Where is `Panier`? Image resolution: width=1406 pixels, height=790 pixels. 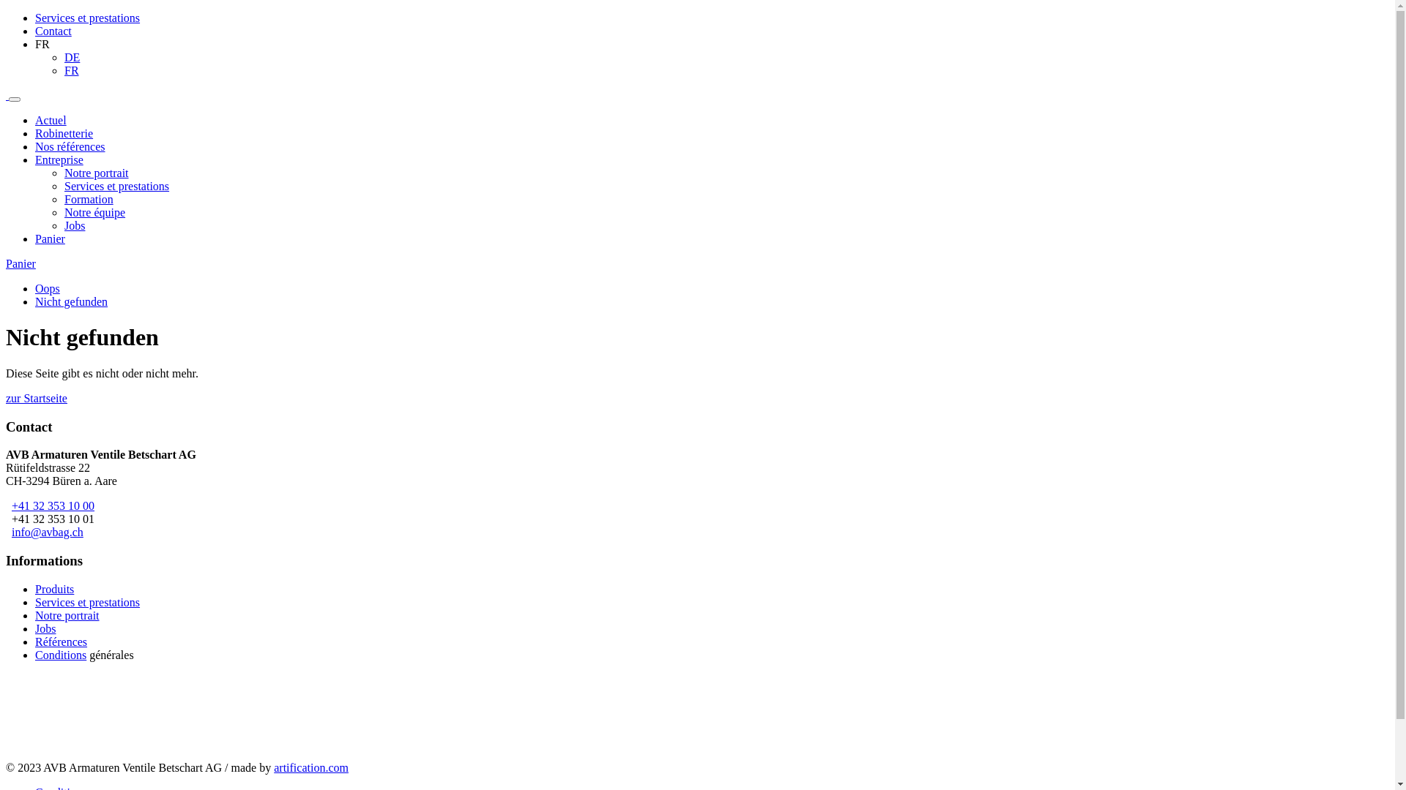
Panier is located at coordinates (50, 238).